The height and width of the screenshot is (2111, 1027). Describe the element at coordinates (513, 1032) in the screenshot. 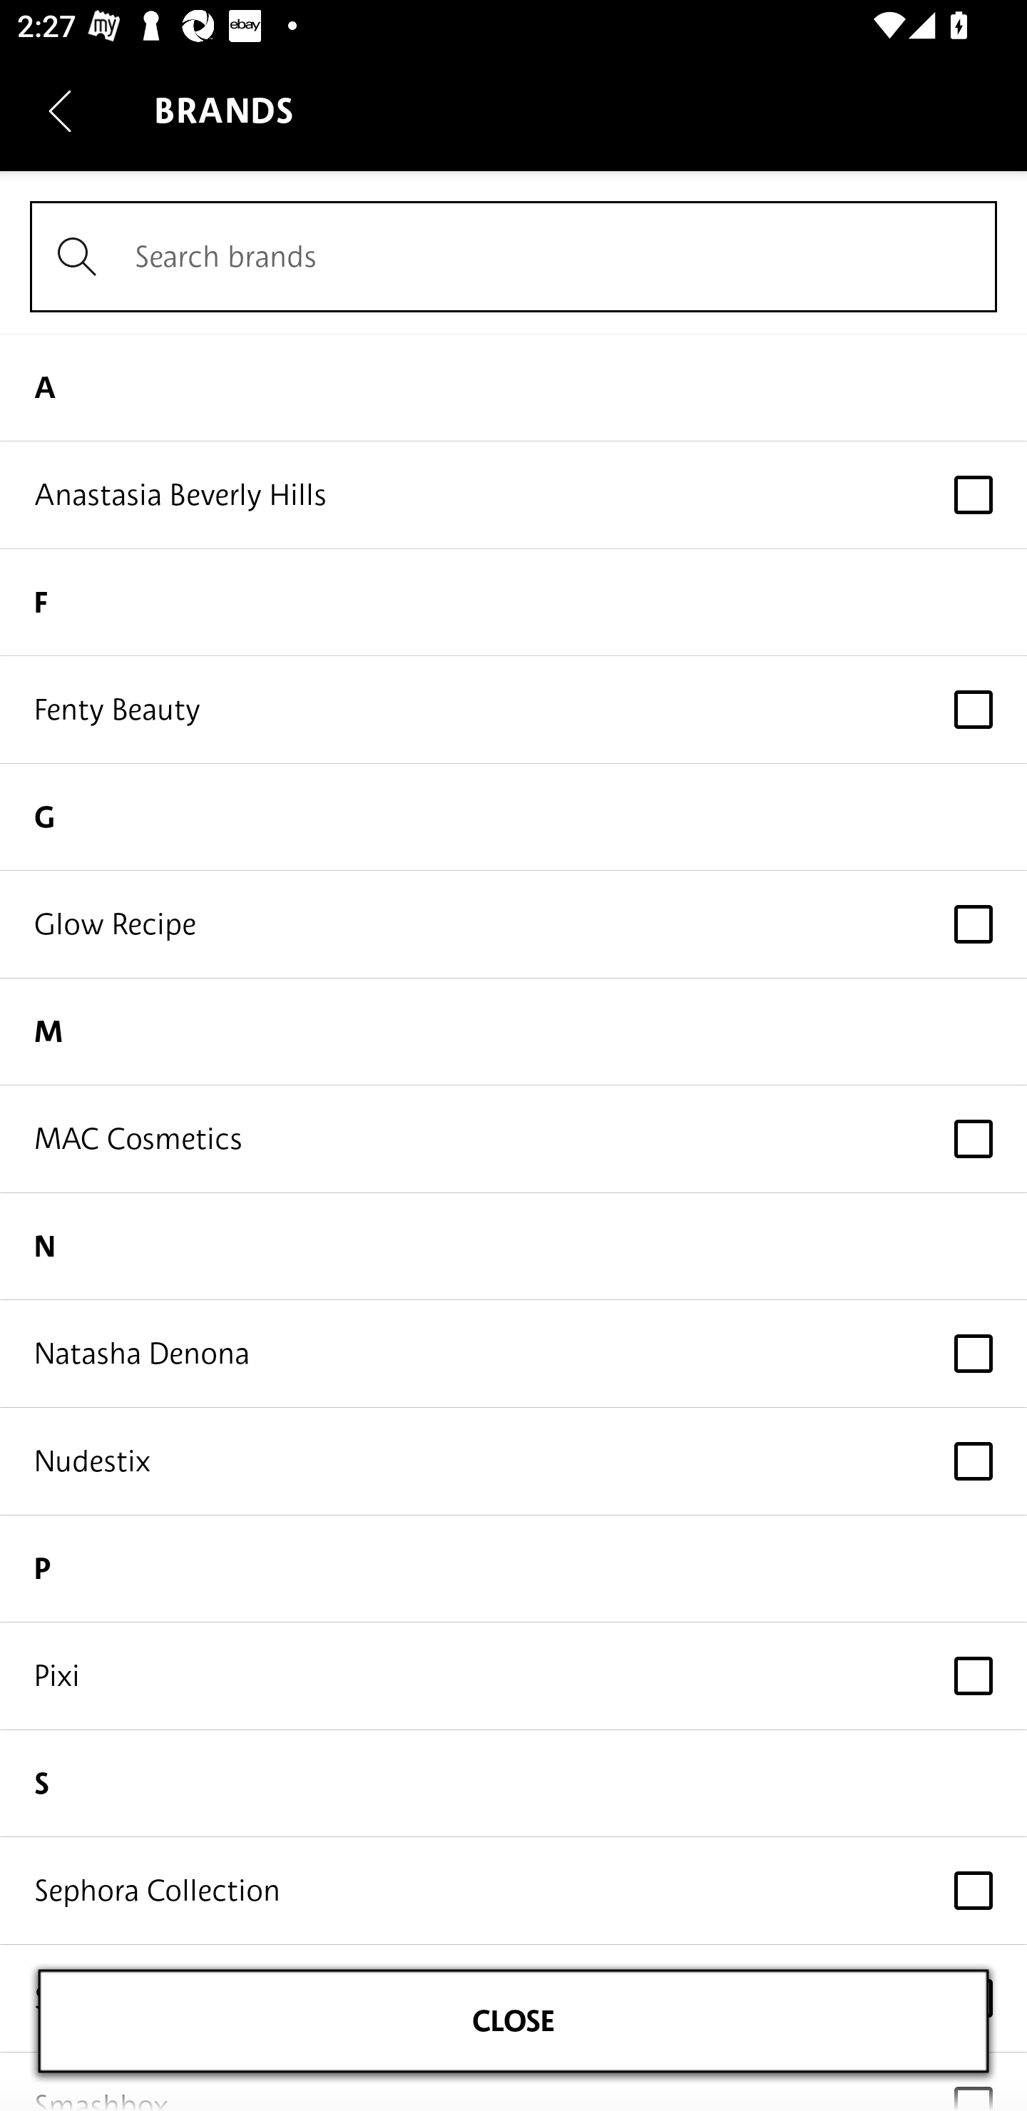

I see `M` at that location.